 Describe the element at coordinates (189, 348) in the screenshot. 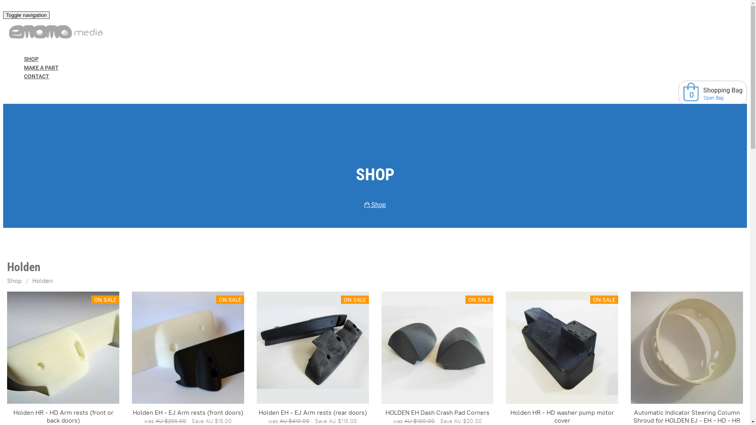

I see `Holden EH - EJ Arm rests (front doors)` at that location.